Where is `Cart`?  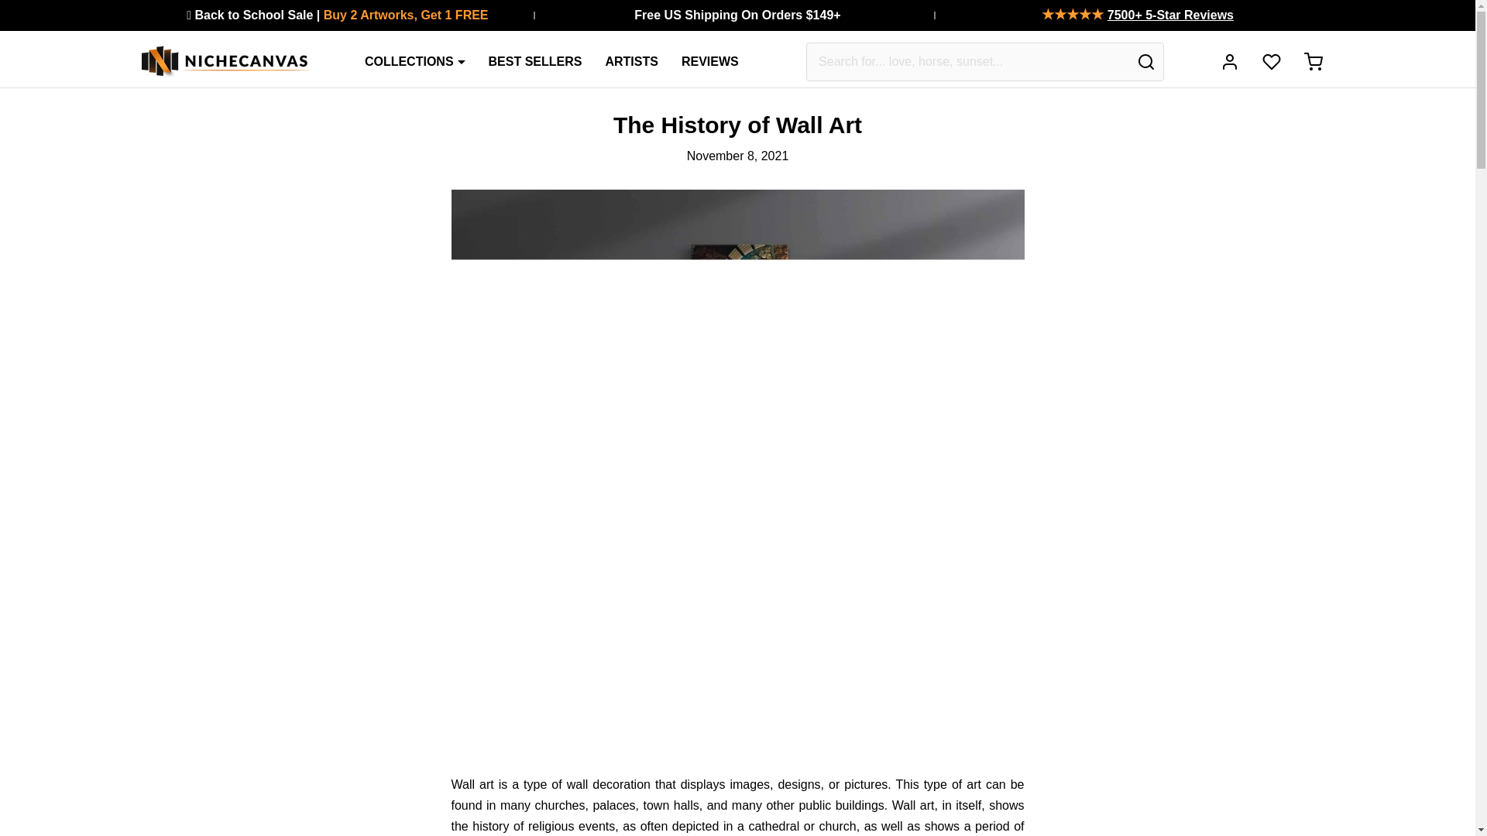
Cart is located at coordinates (1313, 62).